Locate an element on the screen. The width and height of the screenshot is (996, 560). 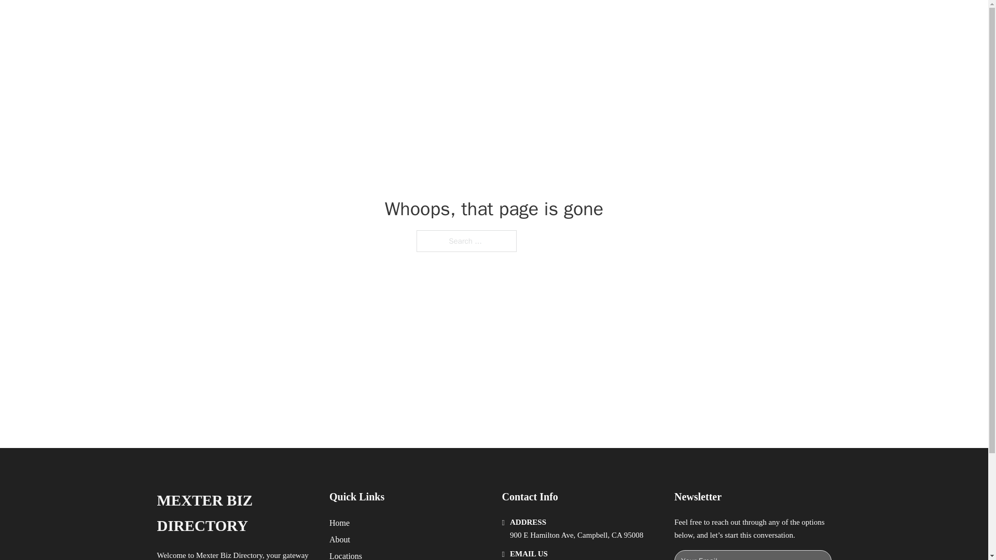
About is located at coordinates (340, 539).